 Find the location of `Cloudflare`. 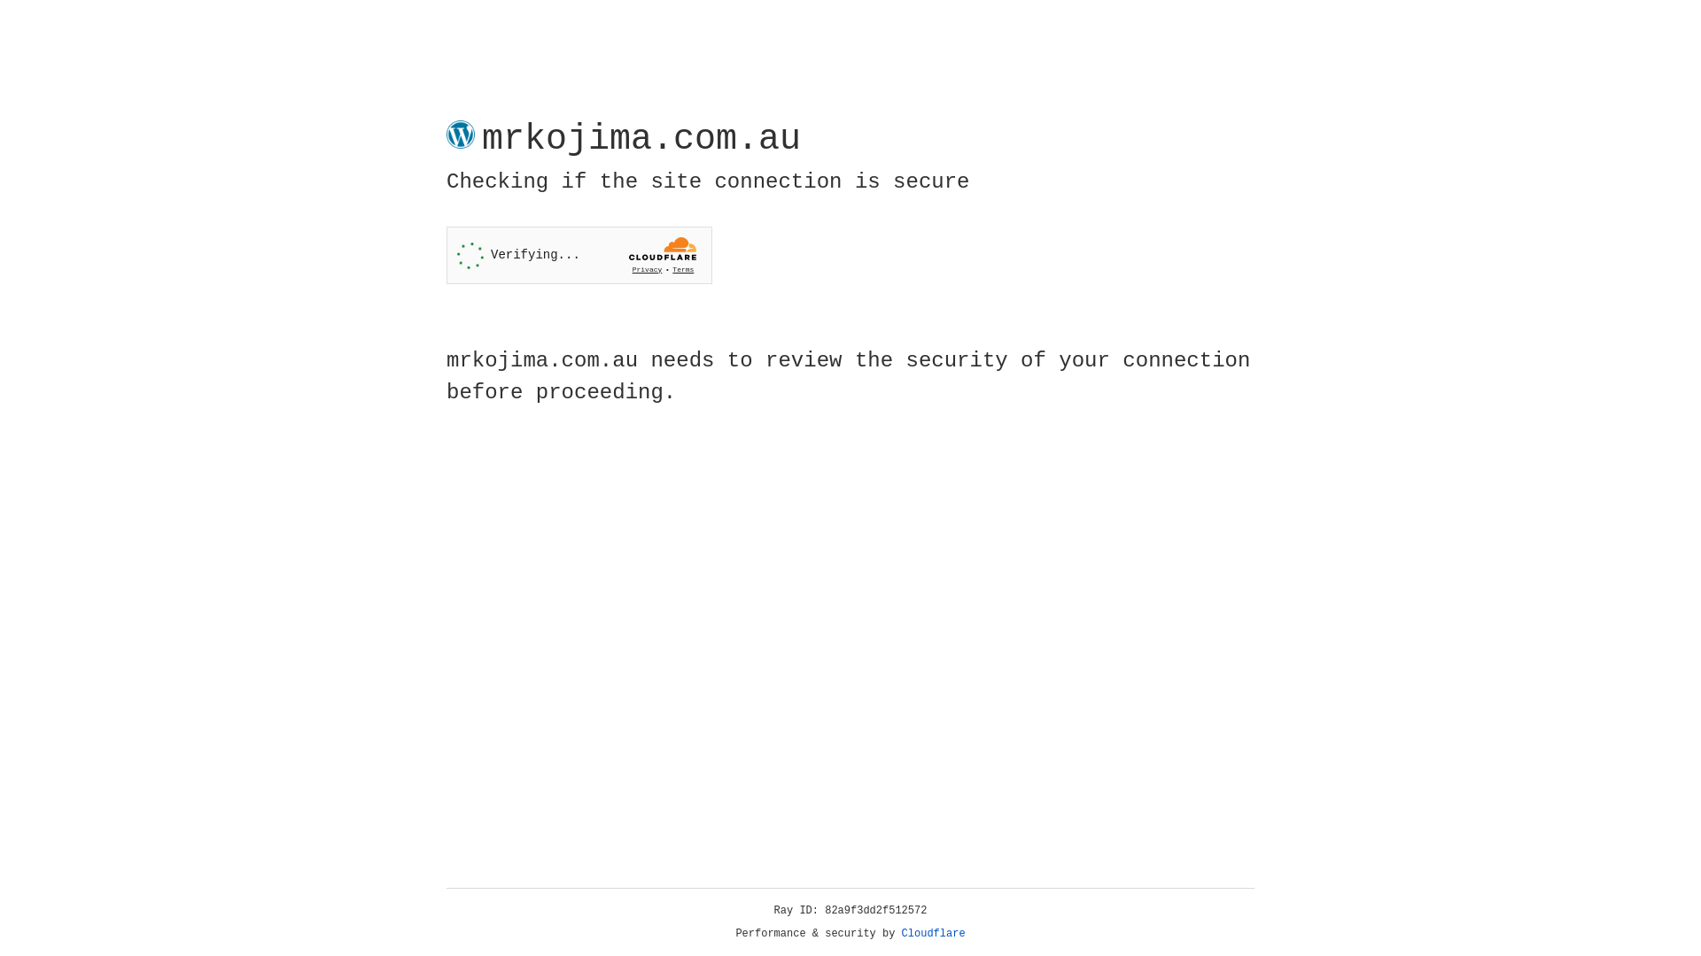

Cloudflare is located at coordinates (934, 934).